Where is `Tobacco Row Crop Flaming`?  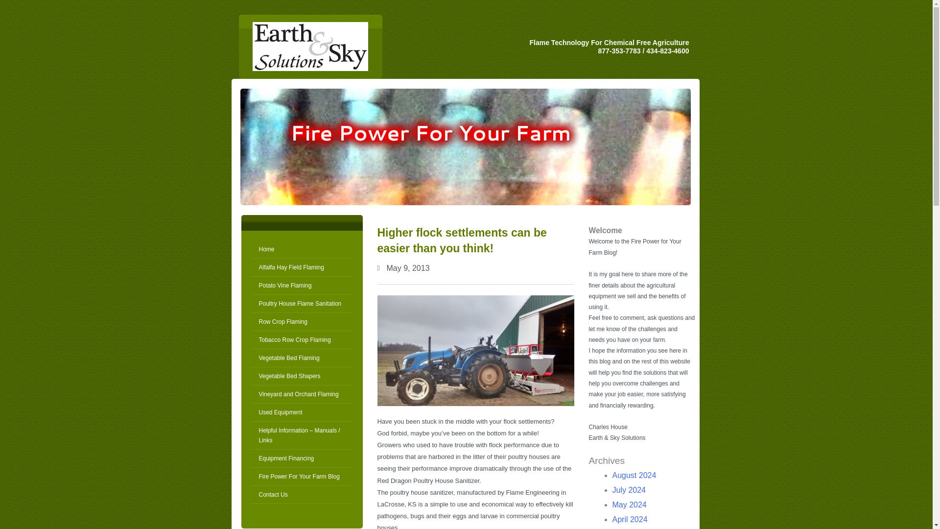
Tobacco Row Crop Flaming is located at coordinates (302, 340).